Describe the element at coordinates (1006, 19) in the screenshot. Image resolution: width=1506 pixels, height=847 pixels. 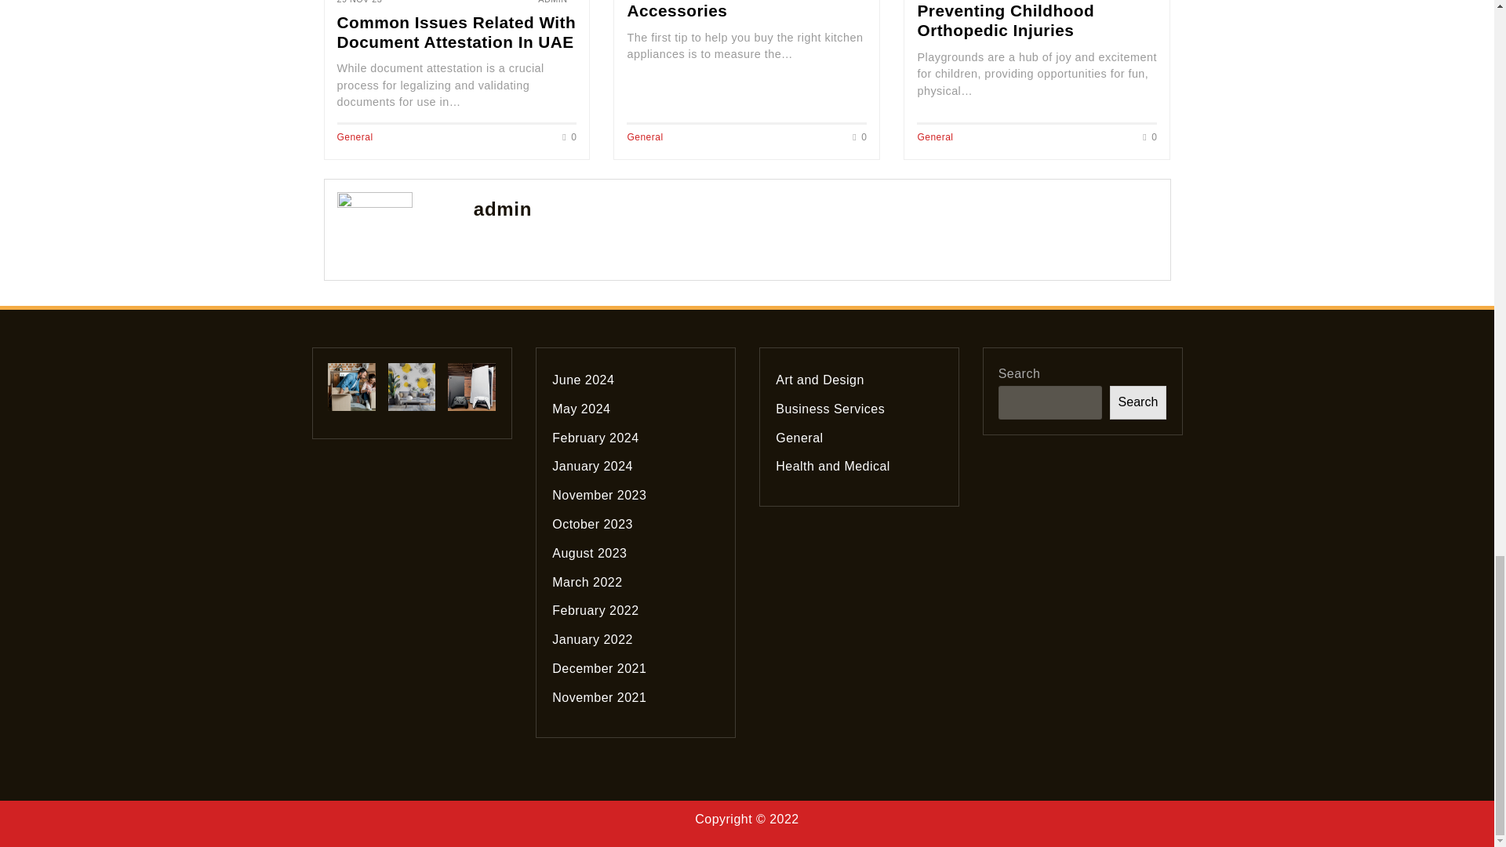
I see `Playground Safety: Preventing Childhood Orthopedic Injuries` at that location.